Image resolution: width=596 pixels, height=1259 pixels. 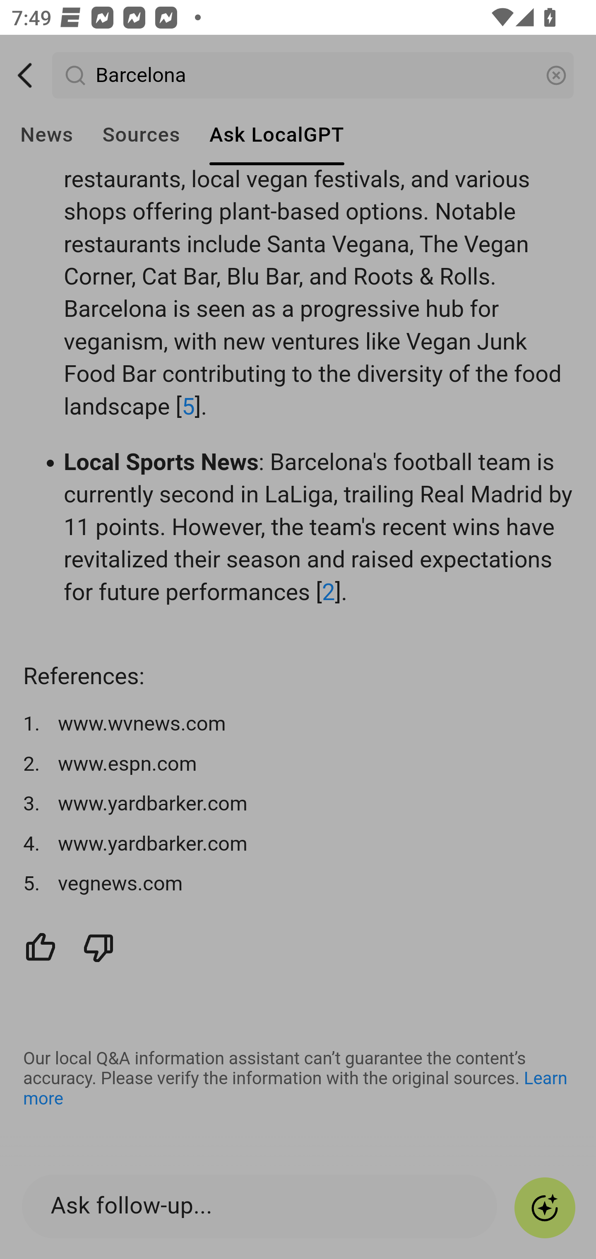 What do you see at coordinates (299, 845) in the screenshot?
I see `4. www.yardbarker.com 4. www.yardbarker.com` at bounding box center [299, 845].